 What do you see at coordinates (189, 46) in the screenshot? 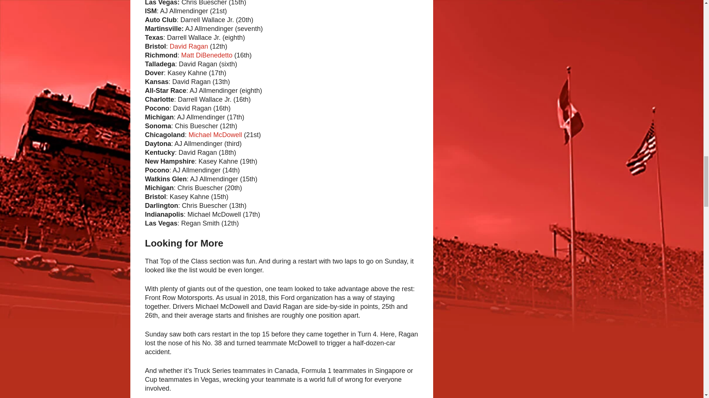
I see `David Ragan` at bounding box center [189, 46].